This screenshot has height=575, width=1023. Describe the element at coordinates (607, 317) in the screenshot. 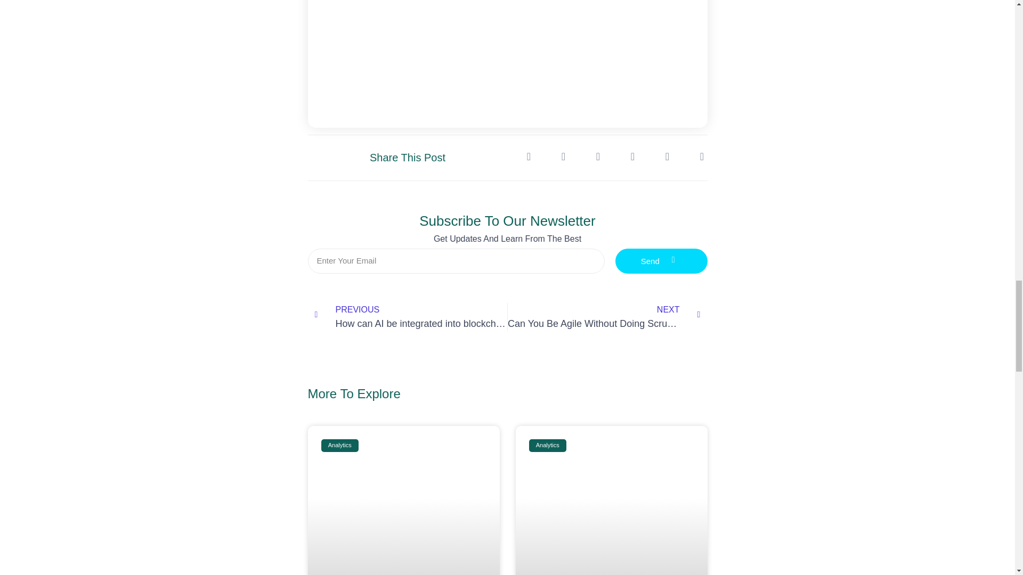

I see `Send` at that location.